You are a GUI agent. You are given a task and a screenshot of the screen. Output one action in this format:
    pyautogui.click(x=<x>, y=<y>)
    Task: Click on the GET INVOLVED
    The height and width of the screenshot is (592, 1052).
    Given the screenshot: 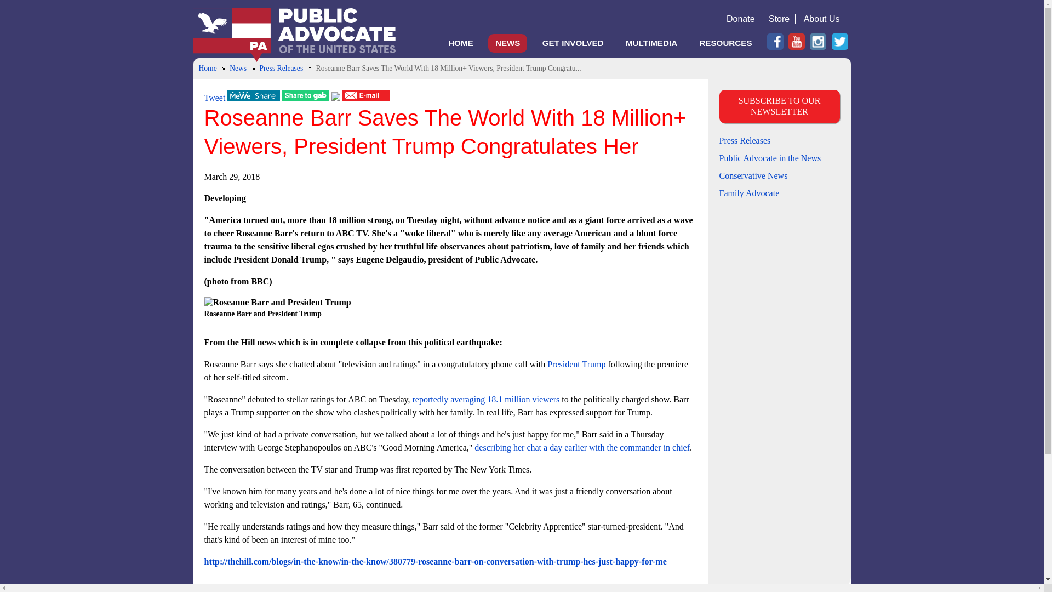 What is the action you would take?
    pyautogui.click(x=573, y=43)
    